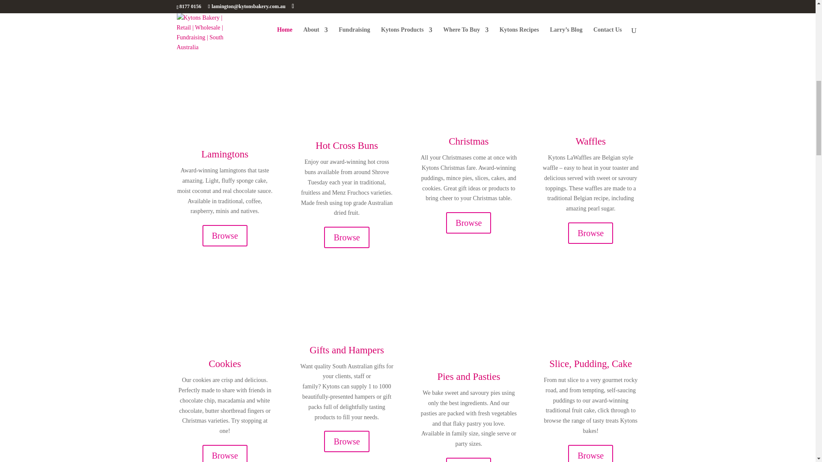  I want to click on Browse, so click(346, 237).